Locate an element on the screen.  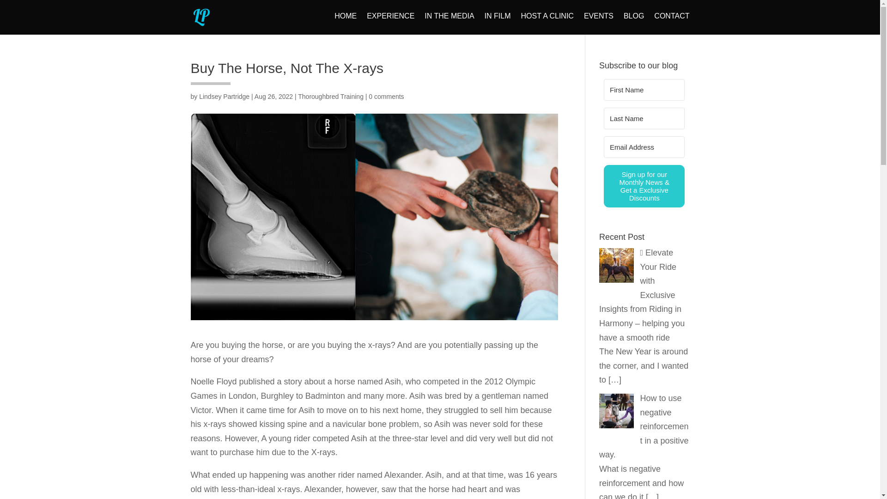
HOST A CLINIC is located at coordinates (547, 24).